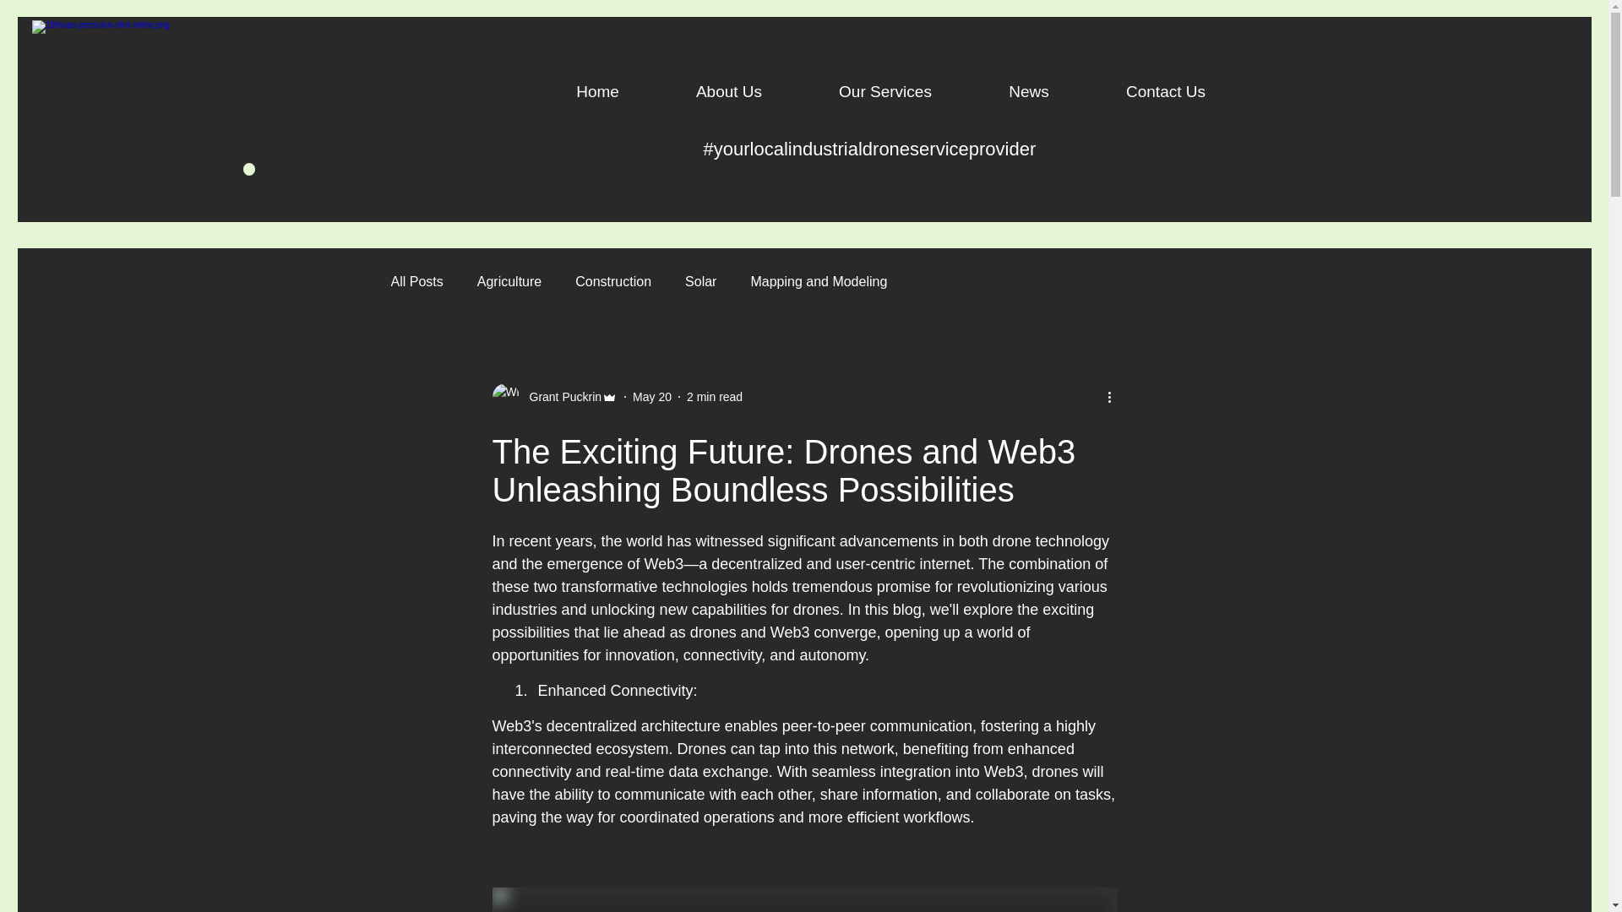 The height and width of the screenshot is (912, 1622). I want to click on Construction, so click(613, 282).